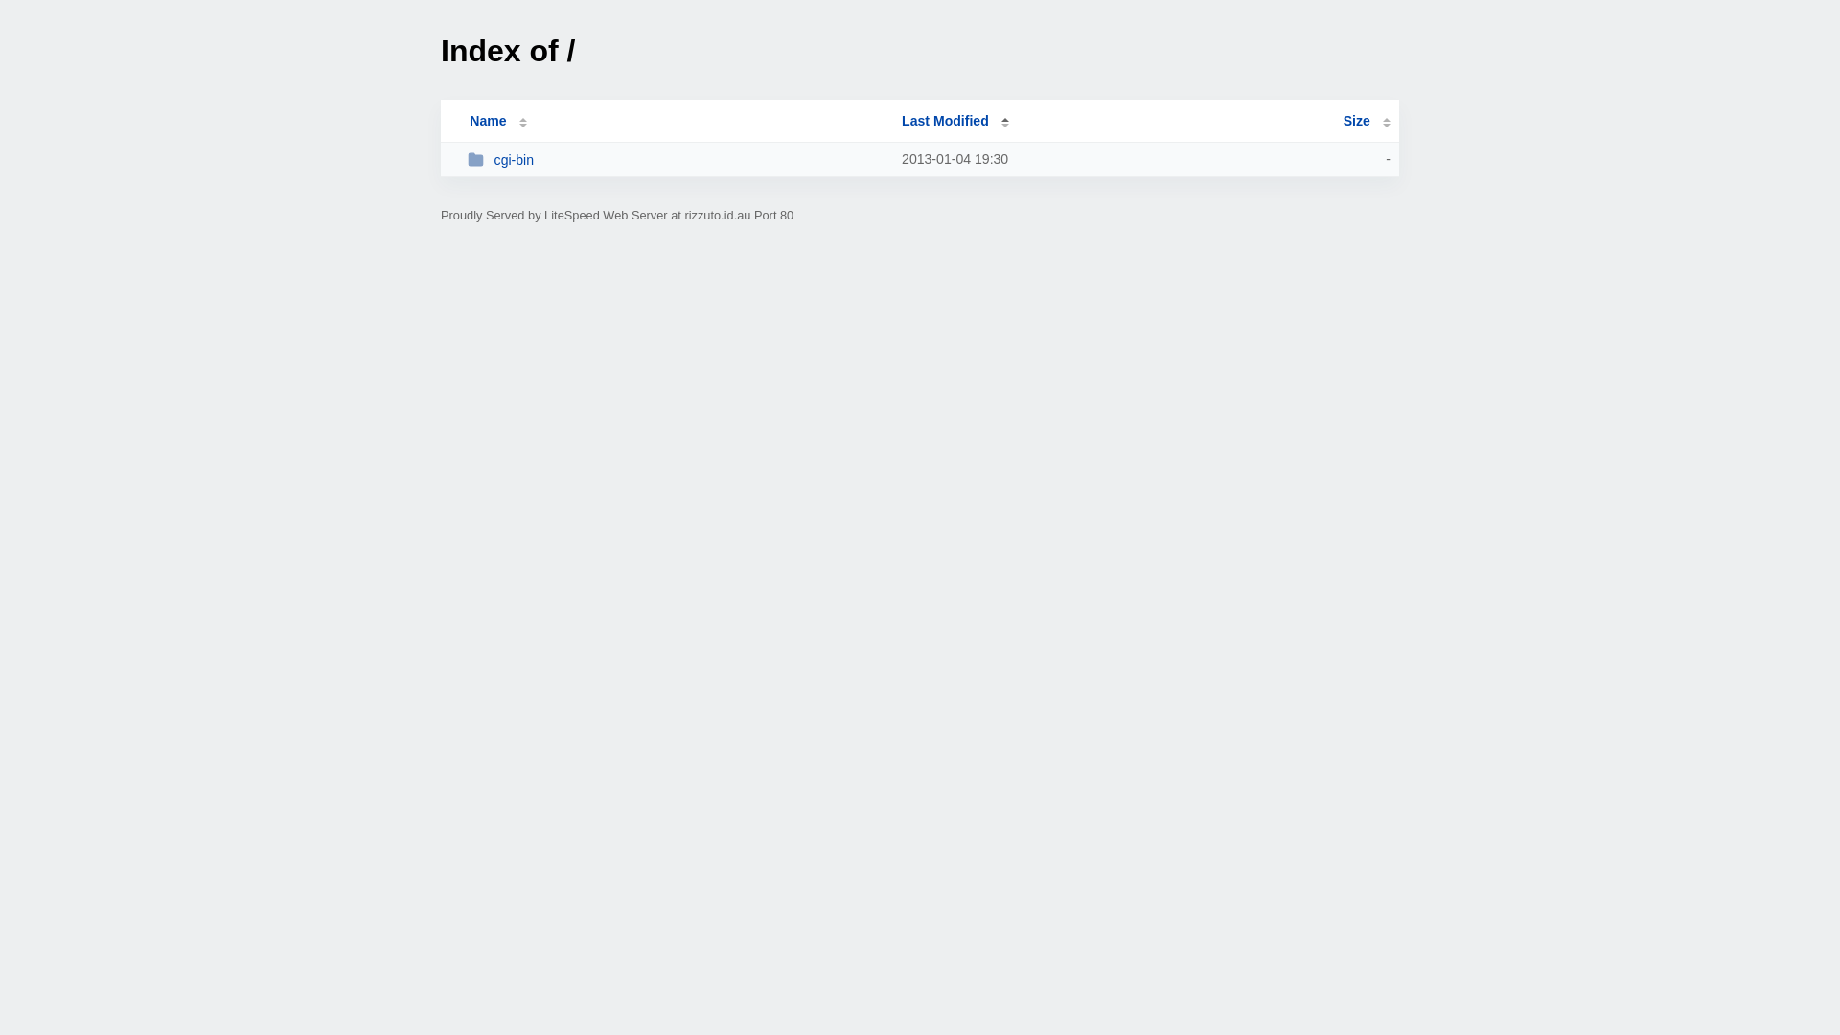 The width and height of the screenshot is (1840, 1035). I want to click on Name, so click(488, 121).